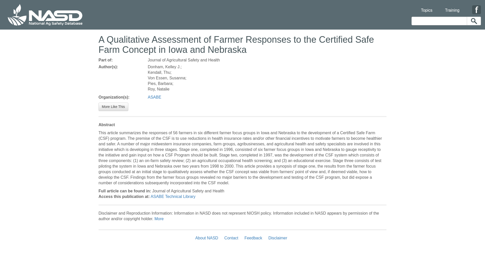 The width and height of the screenshot is (485, 273). What do you see at coordinates (253, 238) in the screenshot?
I see `Feedback` at bounding box center [253, 238].